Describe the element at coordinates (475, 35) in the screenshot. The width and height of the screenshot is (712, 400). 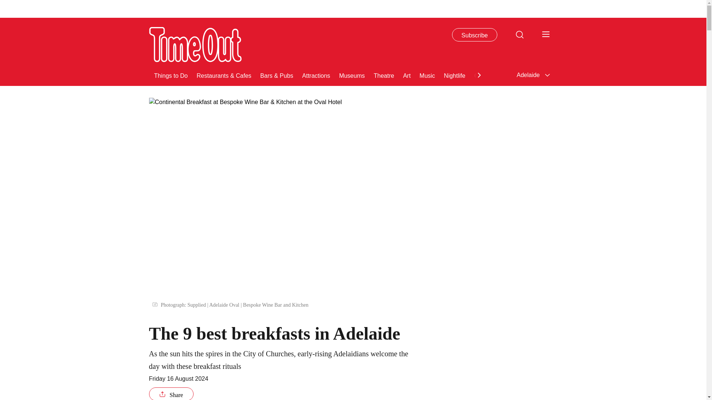
I see `Subscribe` at that location.